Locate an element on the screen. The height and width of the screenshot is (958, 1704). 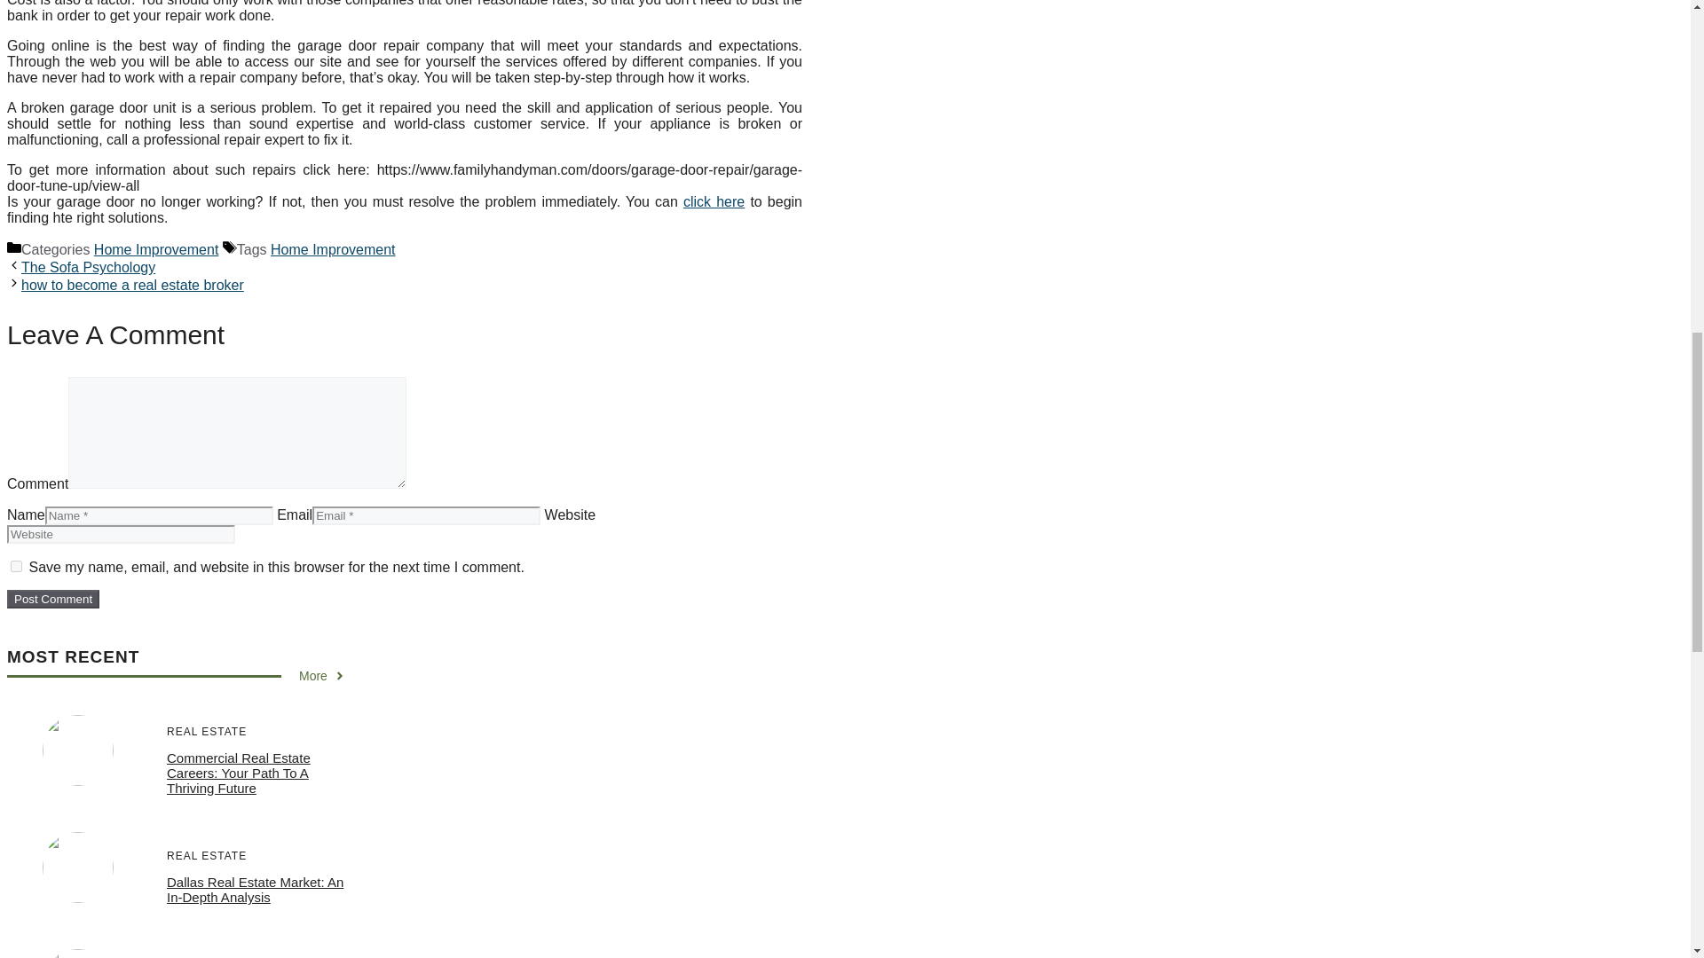
The Sofa Psychology is located at coordinates (87, 266).